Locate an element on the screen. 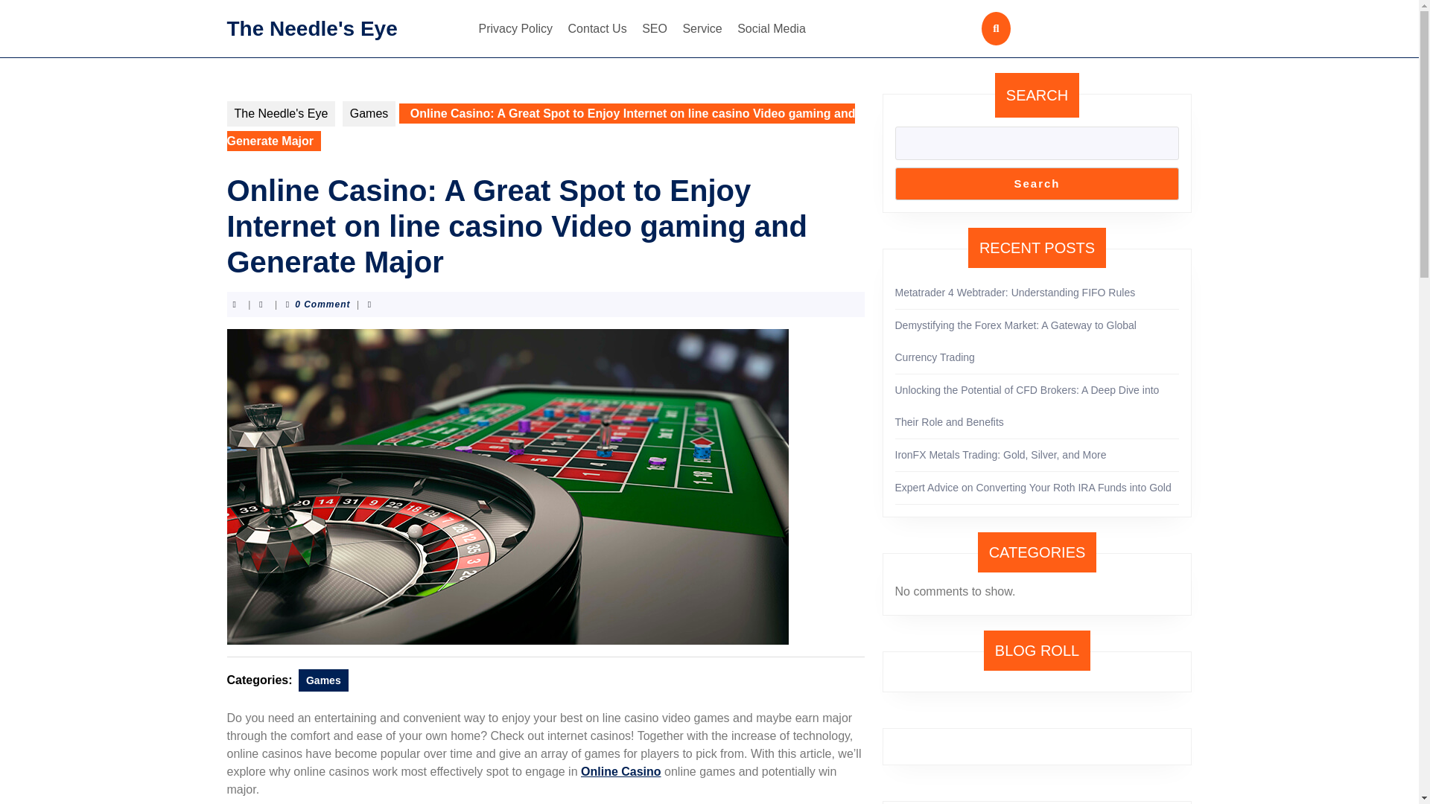 This screenshot has height=804, width=1430. Games is located at coordinates (323, 680).